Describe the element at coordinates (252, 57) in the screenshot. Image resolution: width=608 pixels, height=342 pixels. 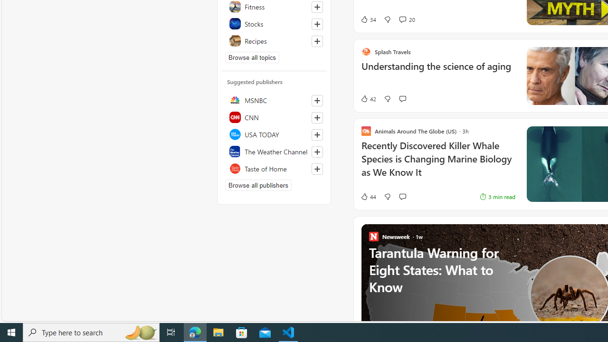
I see `Browse all topics` at that location.